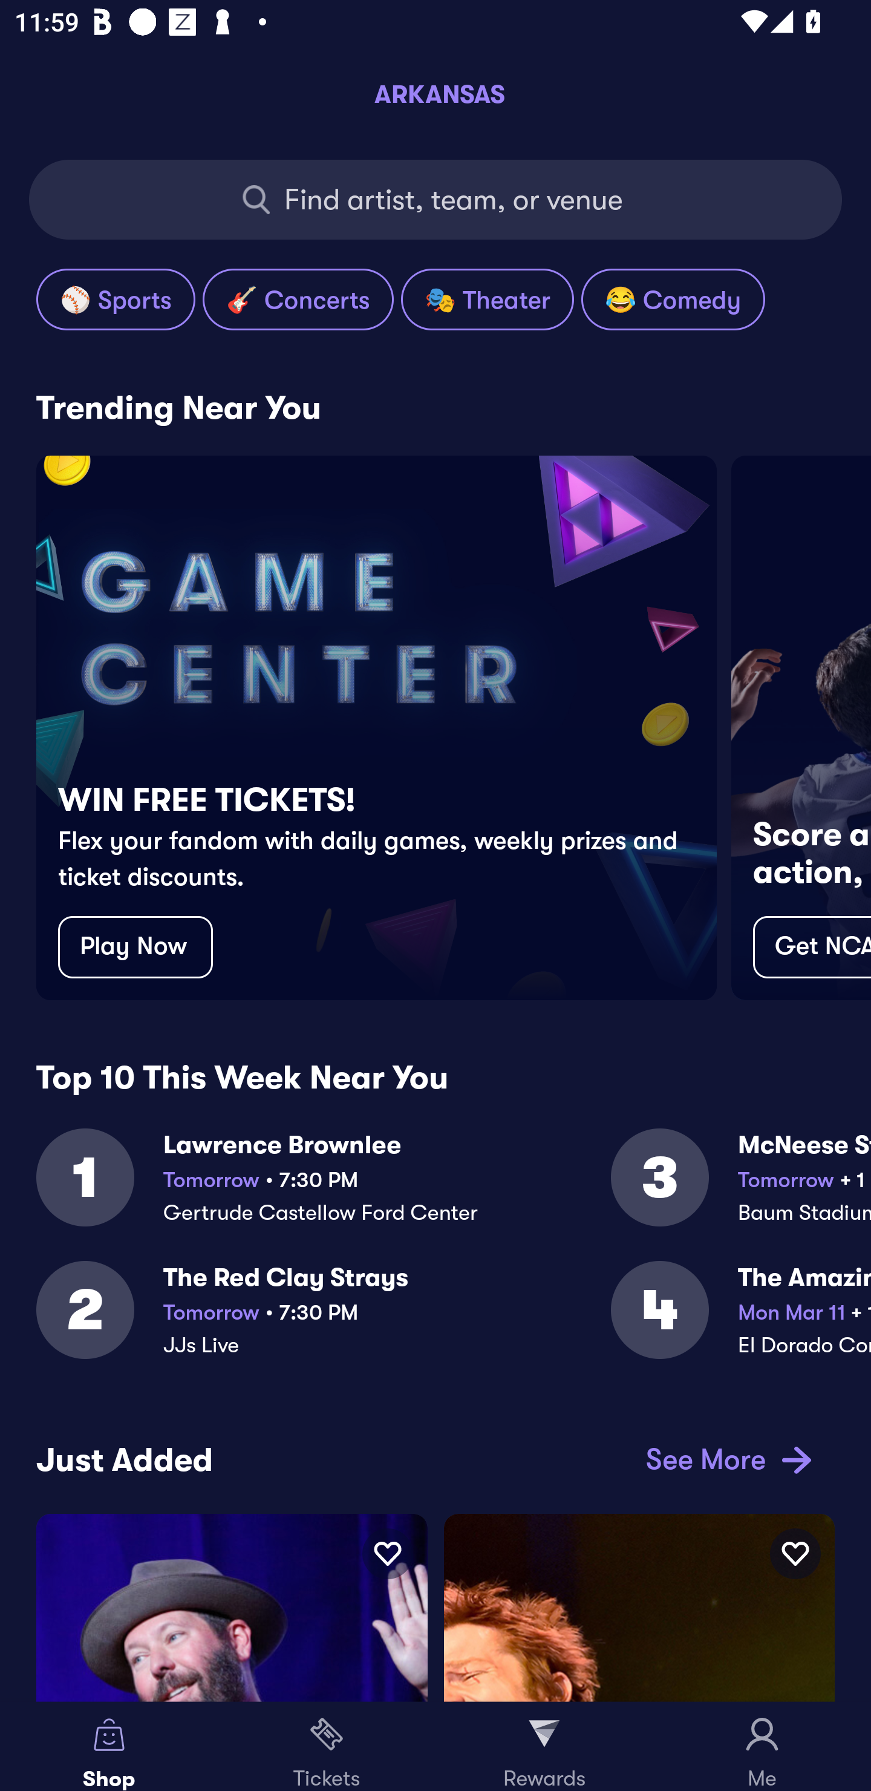 This screenshot has height=1791, width=871. What do you see at coordinates (725, 1459) in the screenshot?
I see `See More` at bounding box center [725, 1459].